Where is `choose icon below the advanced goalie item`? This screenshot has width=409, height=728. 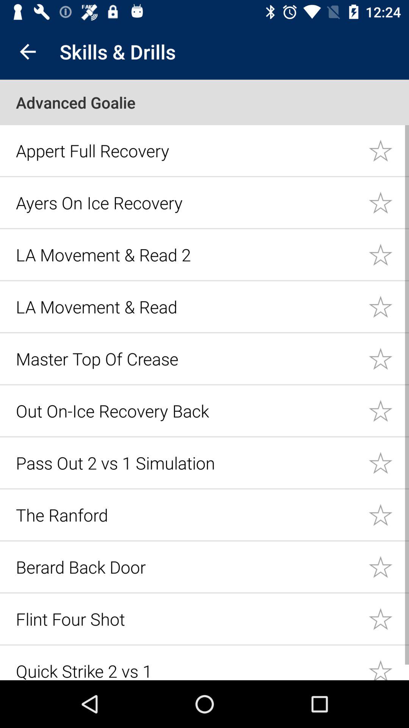 choose icon below the advanced goalie item is located at coordinates (188, 150).